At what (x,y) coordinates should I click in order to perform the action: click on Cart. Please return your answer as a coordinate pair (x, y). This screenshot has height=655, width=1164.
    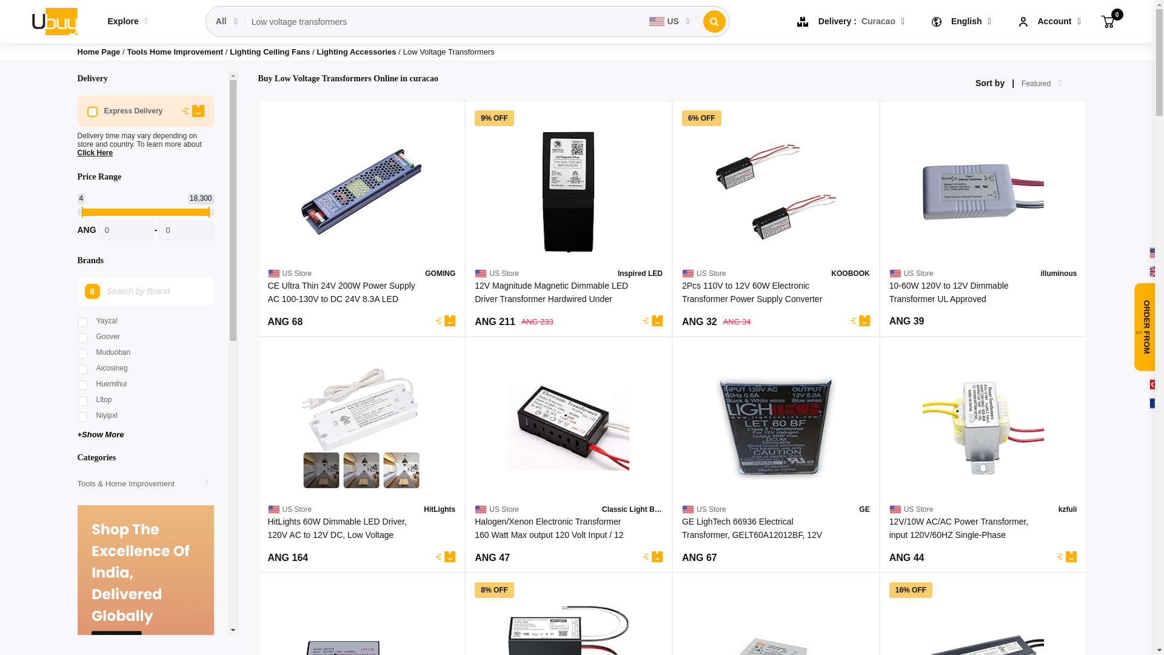
    Looking at the image, I should click on (1107, 21).